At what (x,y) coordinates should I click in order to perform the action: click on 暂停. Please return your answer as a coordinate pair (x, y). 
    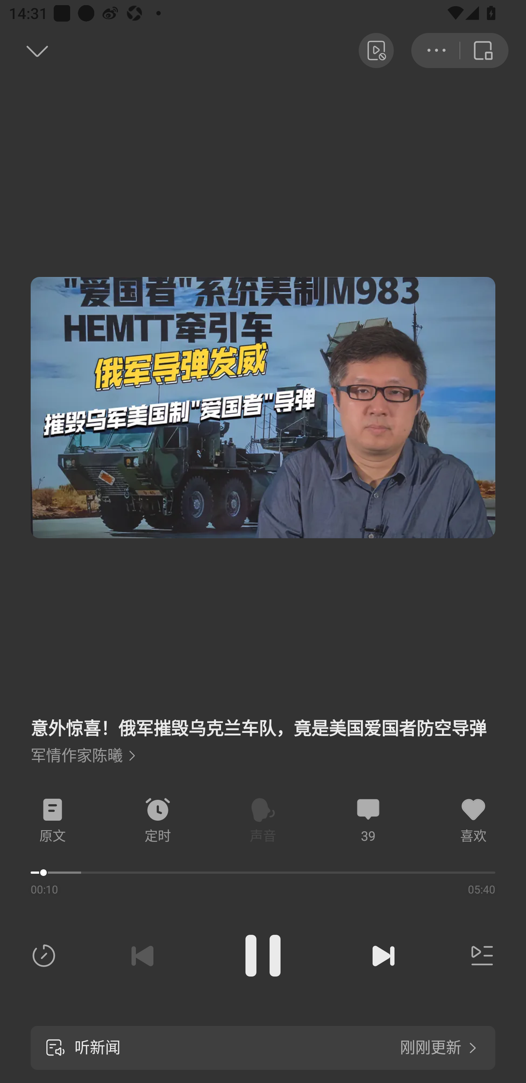
    Looking at the image, I should click on (263, 956).